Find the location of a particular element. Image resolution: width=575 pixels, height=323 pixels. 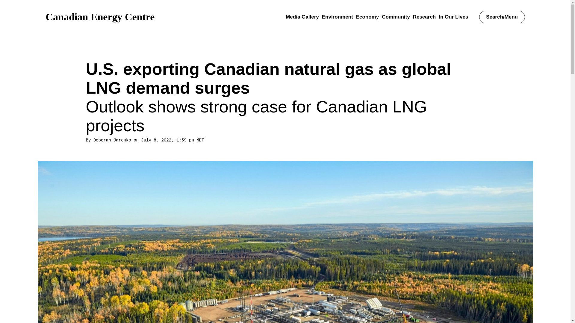

Canadian Energy Centre is located at coordinates (100, 17).